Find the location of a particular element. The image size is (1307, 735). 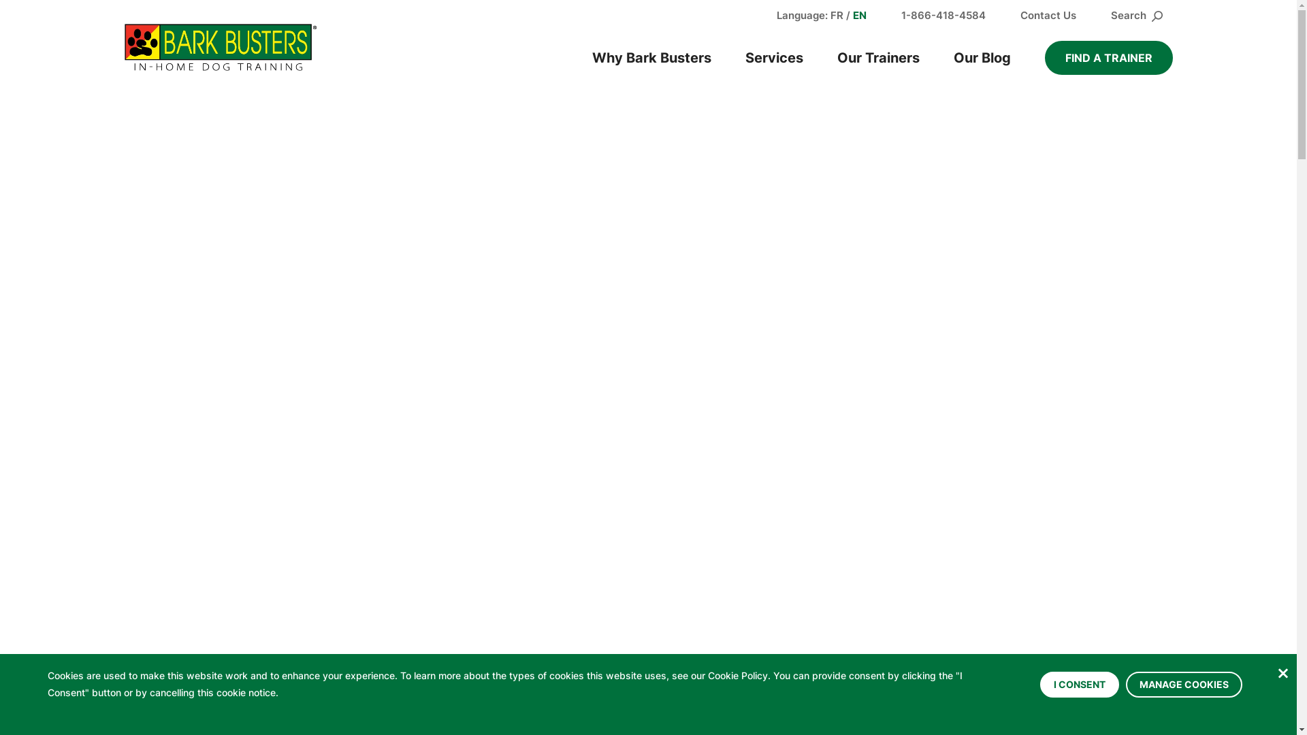

Skip to Main Content is located at coordinates (0, 0).